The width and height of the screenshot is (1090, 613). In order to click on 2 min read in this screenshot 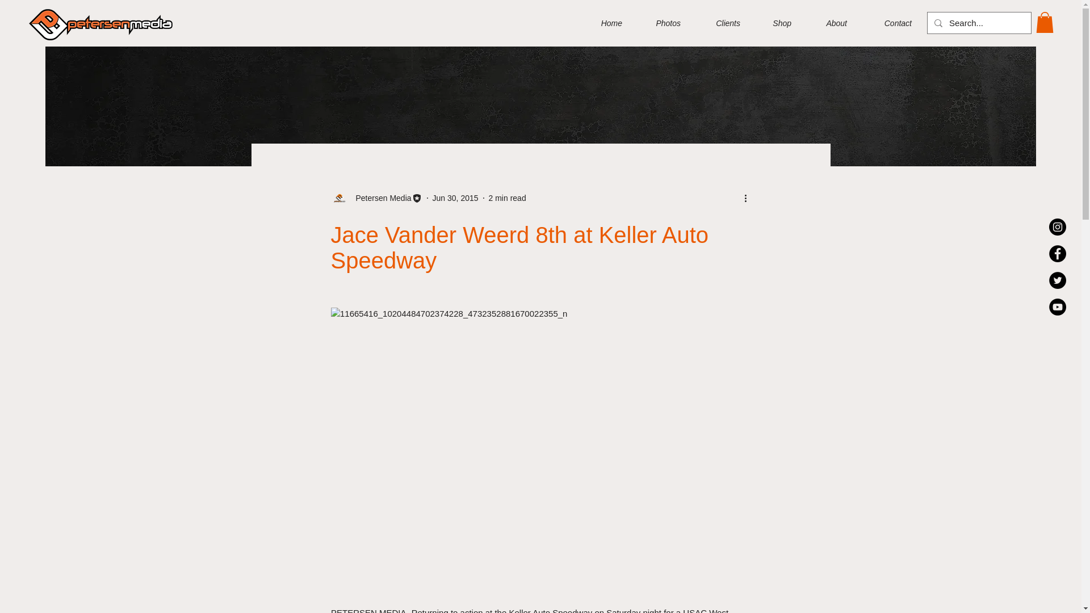, I will do `click(508, 198)`.